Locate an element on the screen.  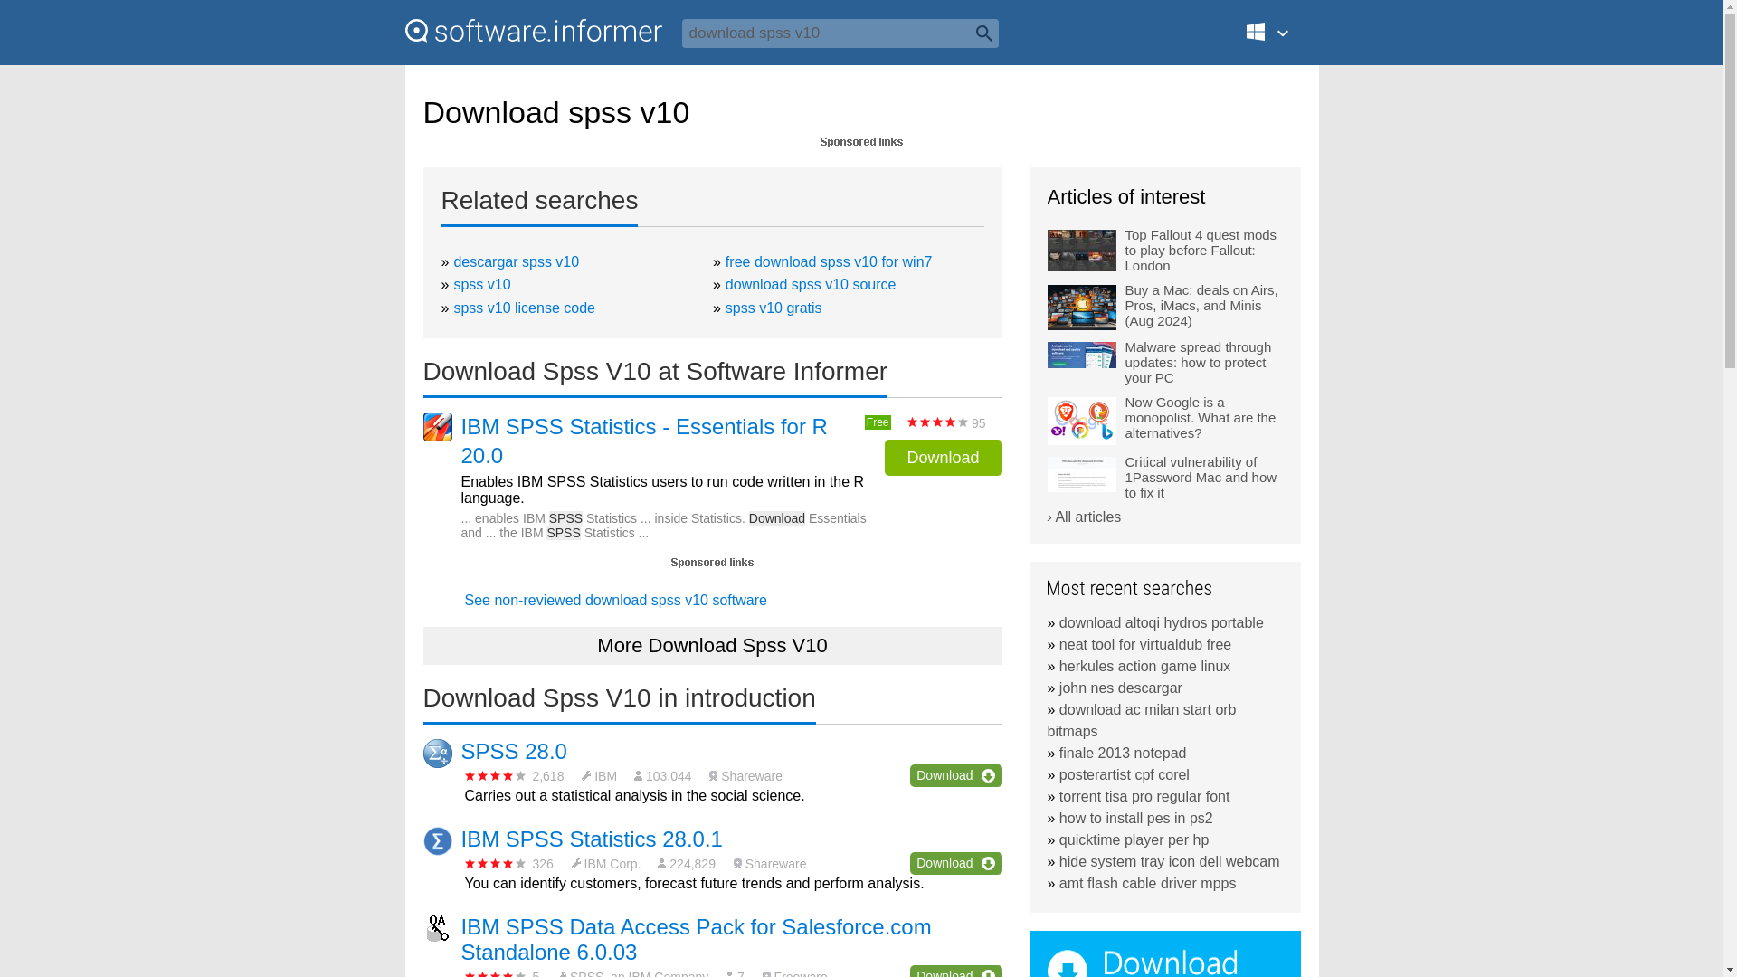
download spss v10 source is located at coordinates (811, 284).